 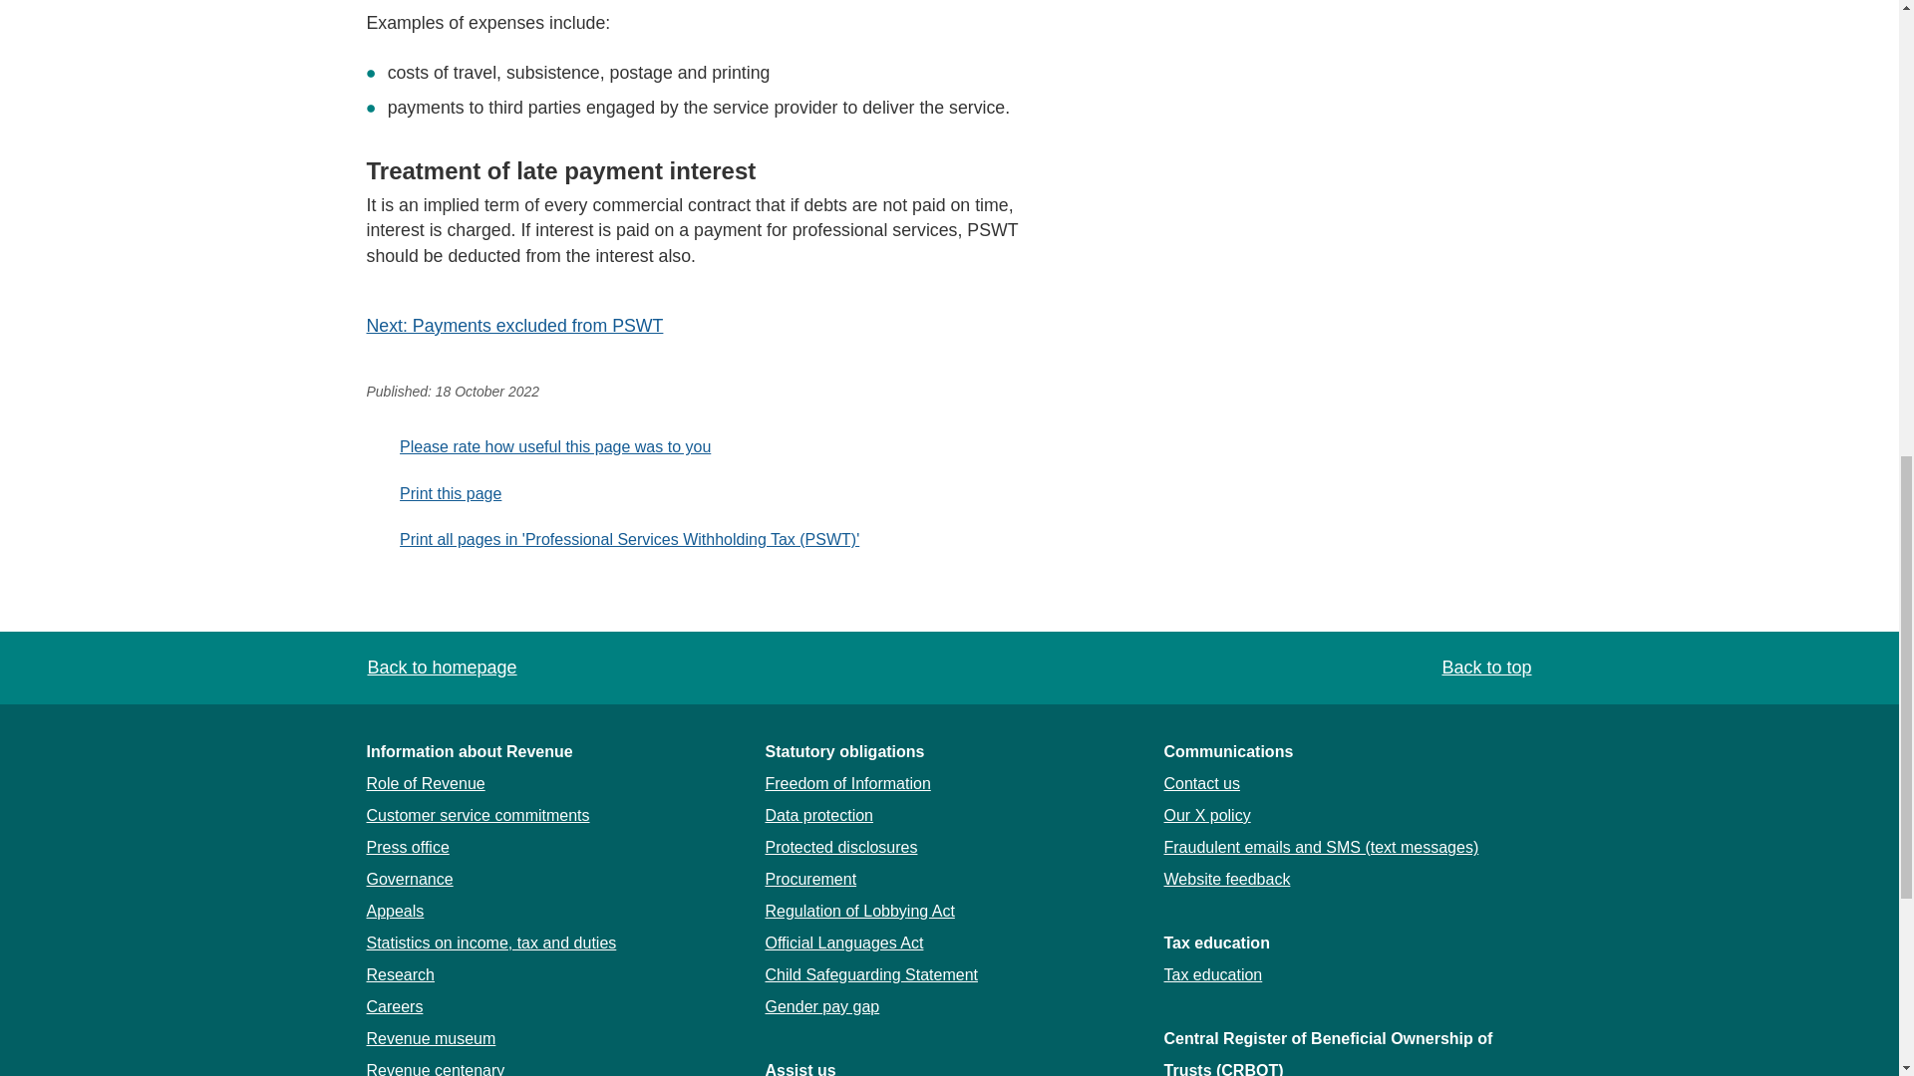 What do you see at coordinates (539, 447) in the screenshot?
I see `Please rate how useful this page was to you` at bounding box center [539, 447].